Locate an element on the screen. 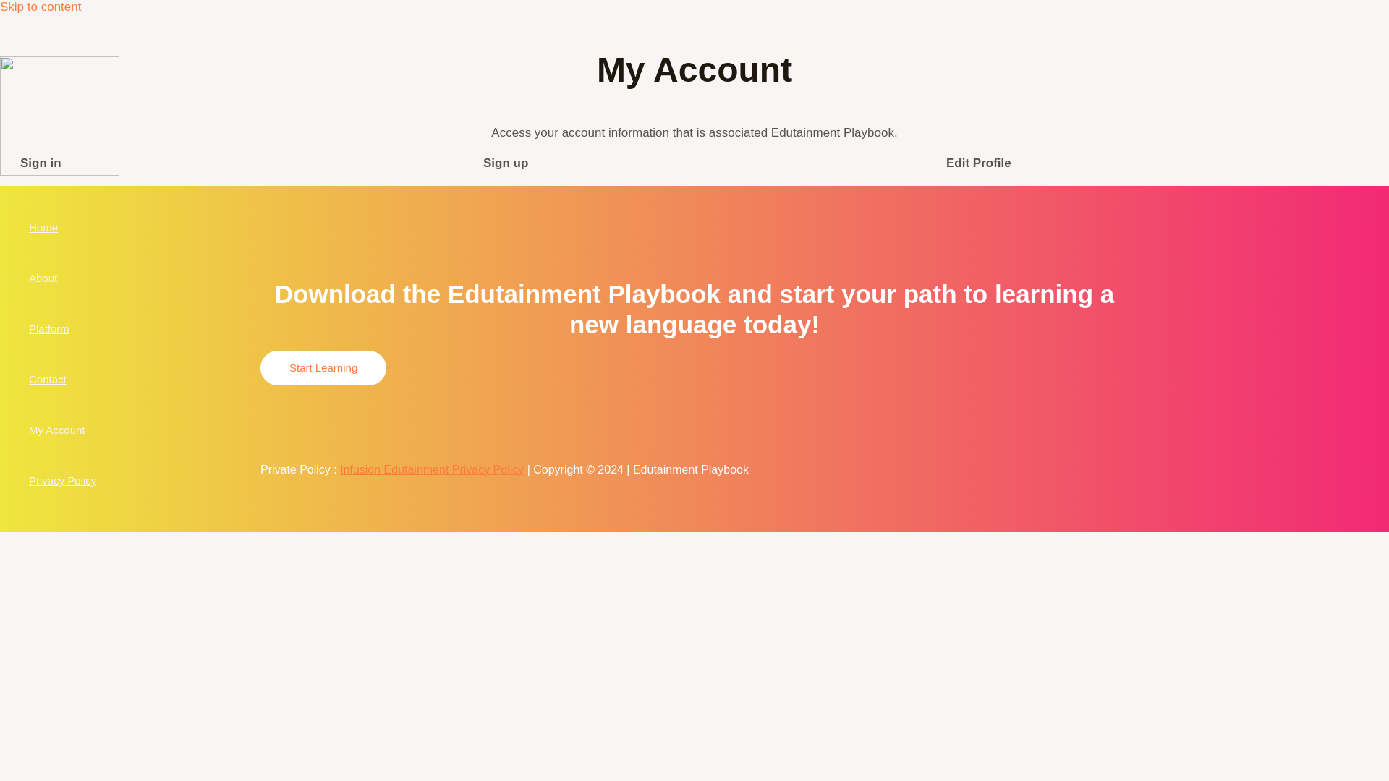 This screenshot has width=1389, height=781. Privacy Policy is located at coordinates (62, 480).